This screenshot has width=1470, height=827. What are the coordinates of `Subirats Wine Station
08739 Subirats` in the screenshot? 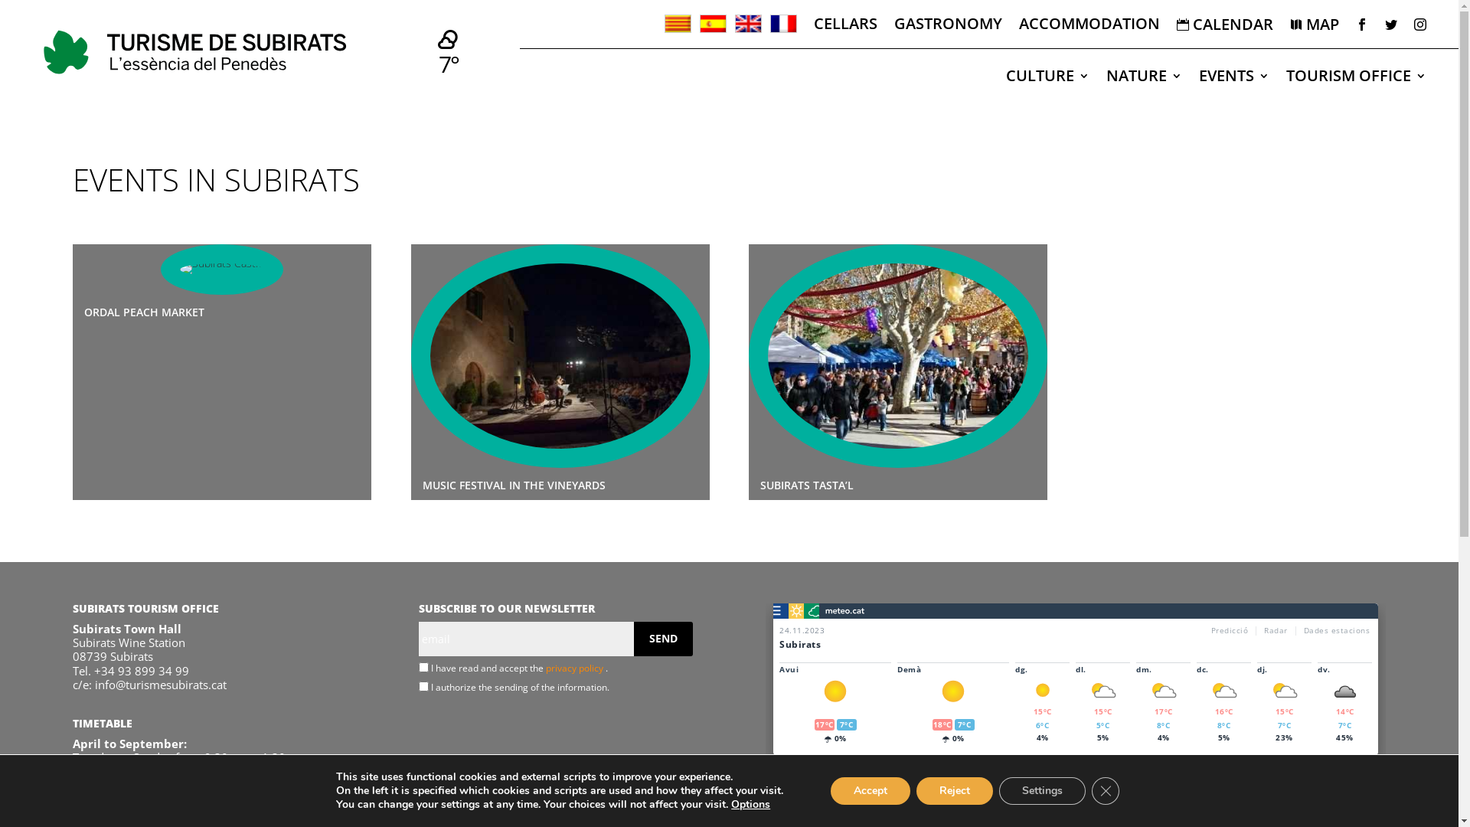 It's located at (129, 649).